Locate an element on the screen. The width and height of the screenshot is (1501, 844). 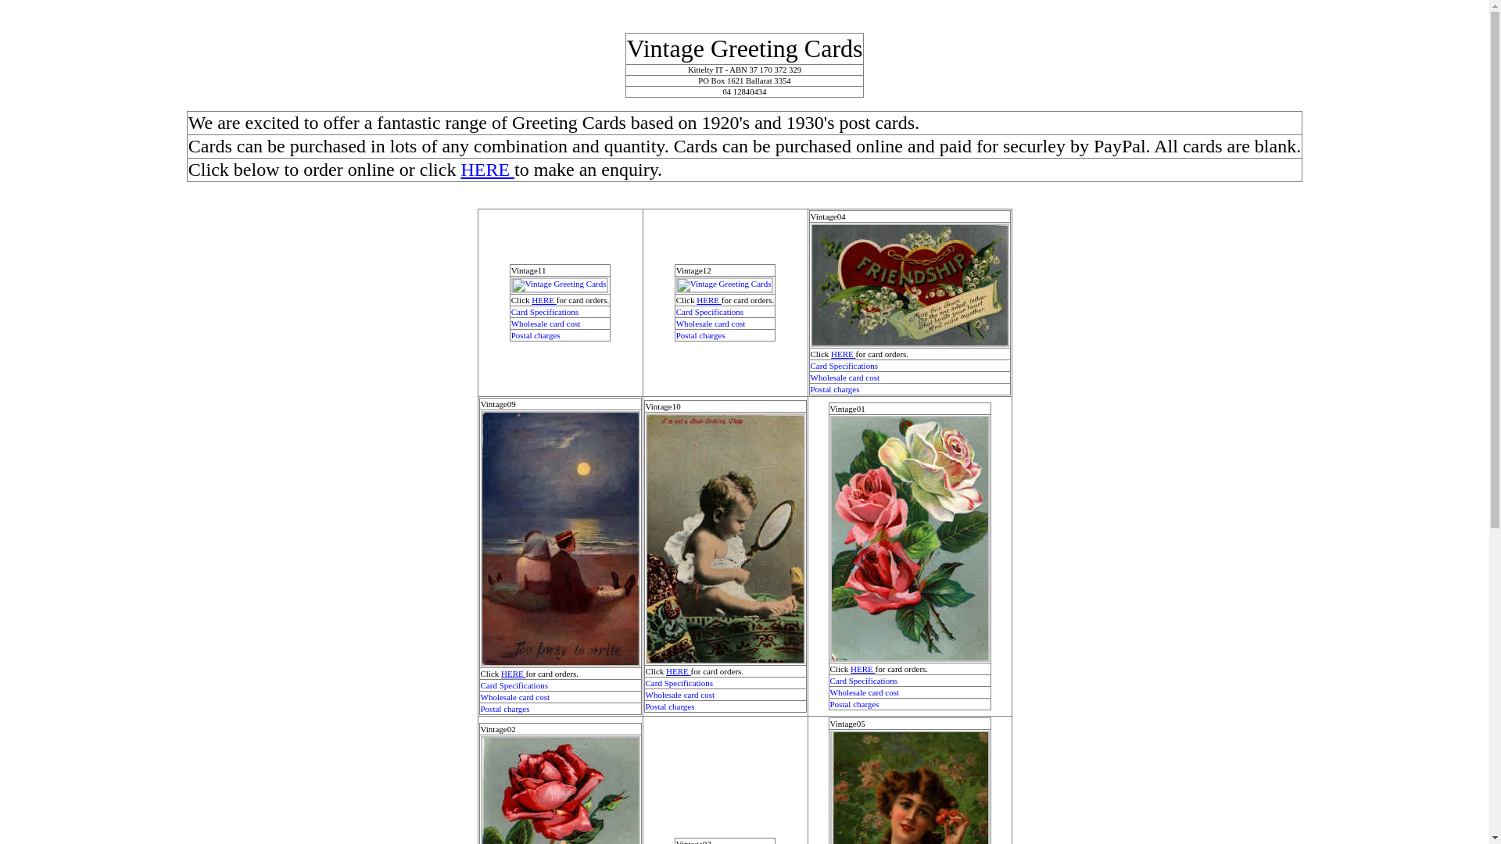
Card Specifications is located at coordinates (545, 312).